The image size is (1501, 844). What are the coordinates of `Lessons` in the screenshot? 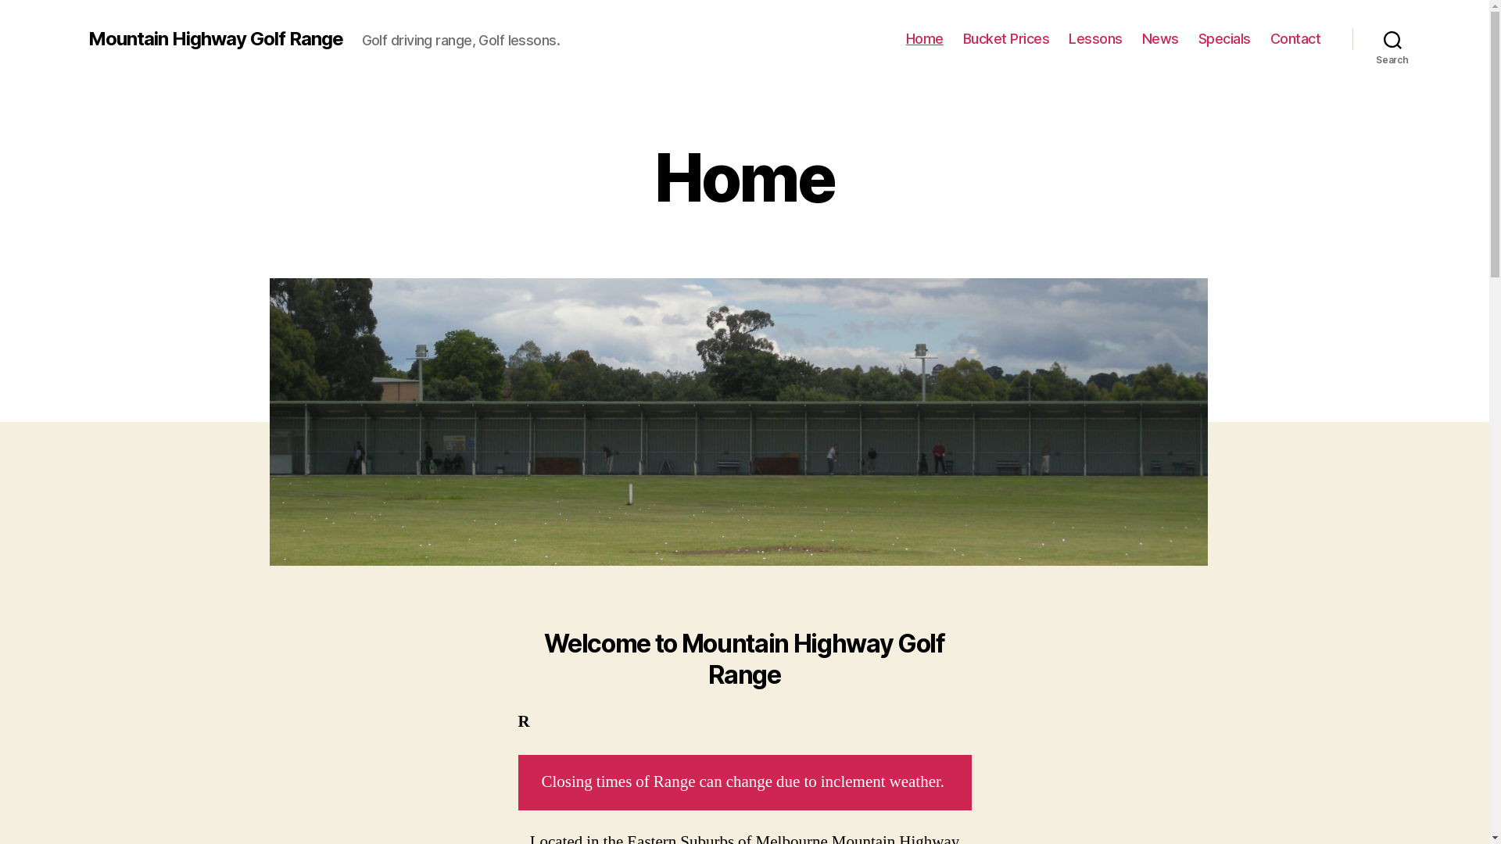 It's located at (1096, 39).